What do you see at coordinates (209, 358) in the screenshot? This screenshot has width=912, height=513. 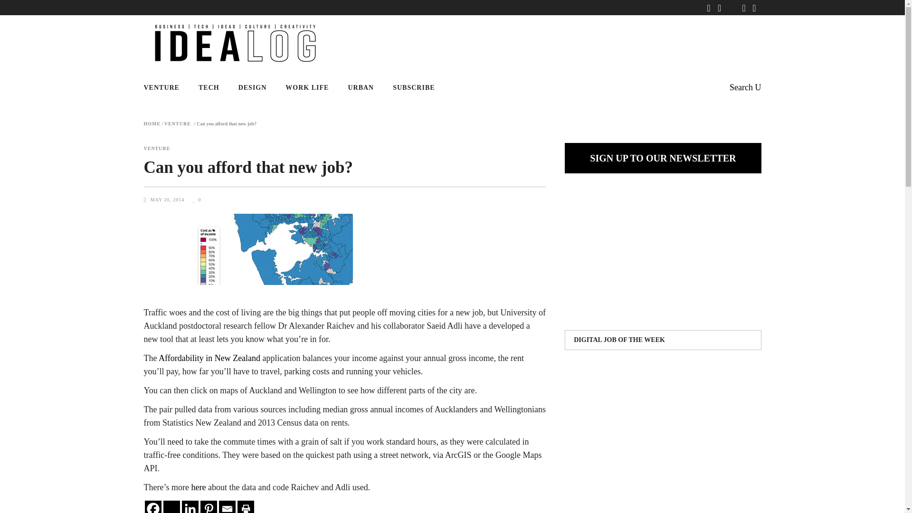 I see `Affordability in New Zealand` at bounding box center [209, 358].